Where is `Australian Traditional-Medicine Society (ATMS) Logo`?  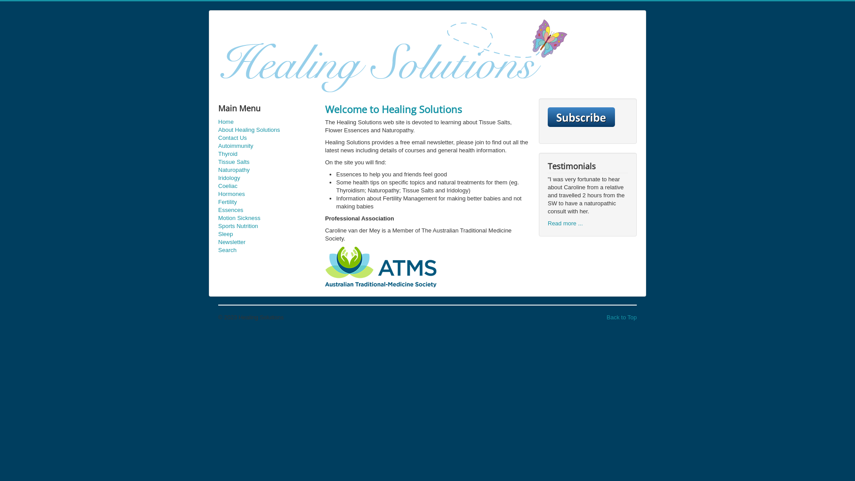
Australian Traditional-Medicine Society (ATMS) Logo is located at coordinates (380, 267).